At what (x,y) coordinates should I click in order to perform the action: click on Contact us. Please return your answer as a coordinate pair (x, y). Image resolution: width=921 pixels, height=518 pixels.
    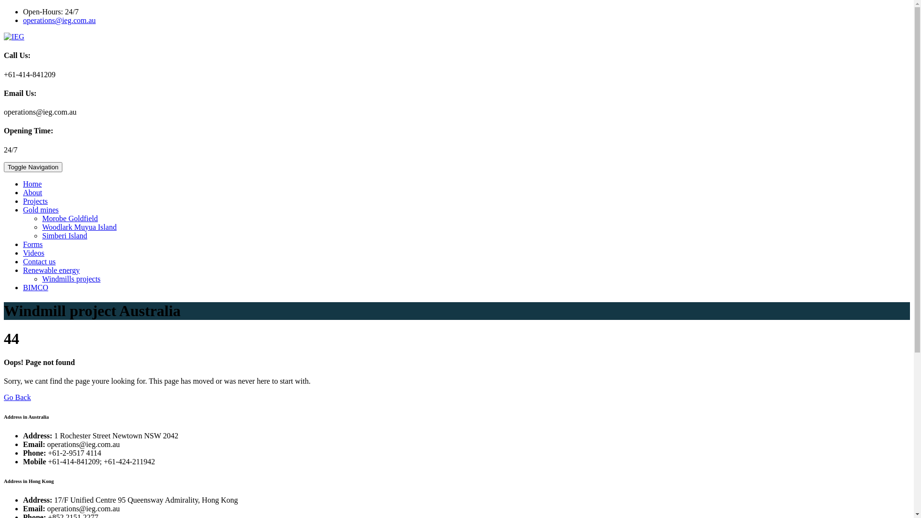
    Looking at the image, I should click on (39, 262).